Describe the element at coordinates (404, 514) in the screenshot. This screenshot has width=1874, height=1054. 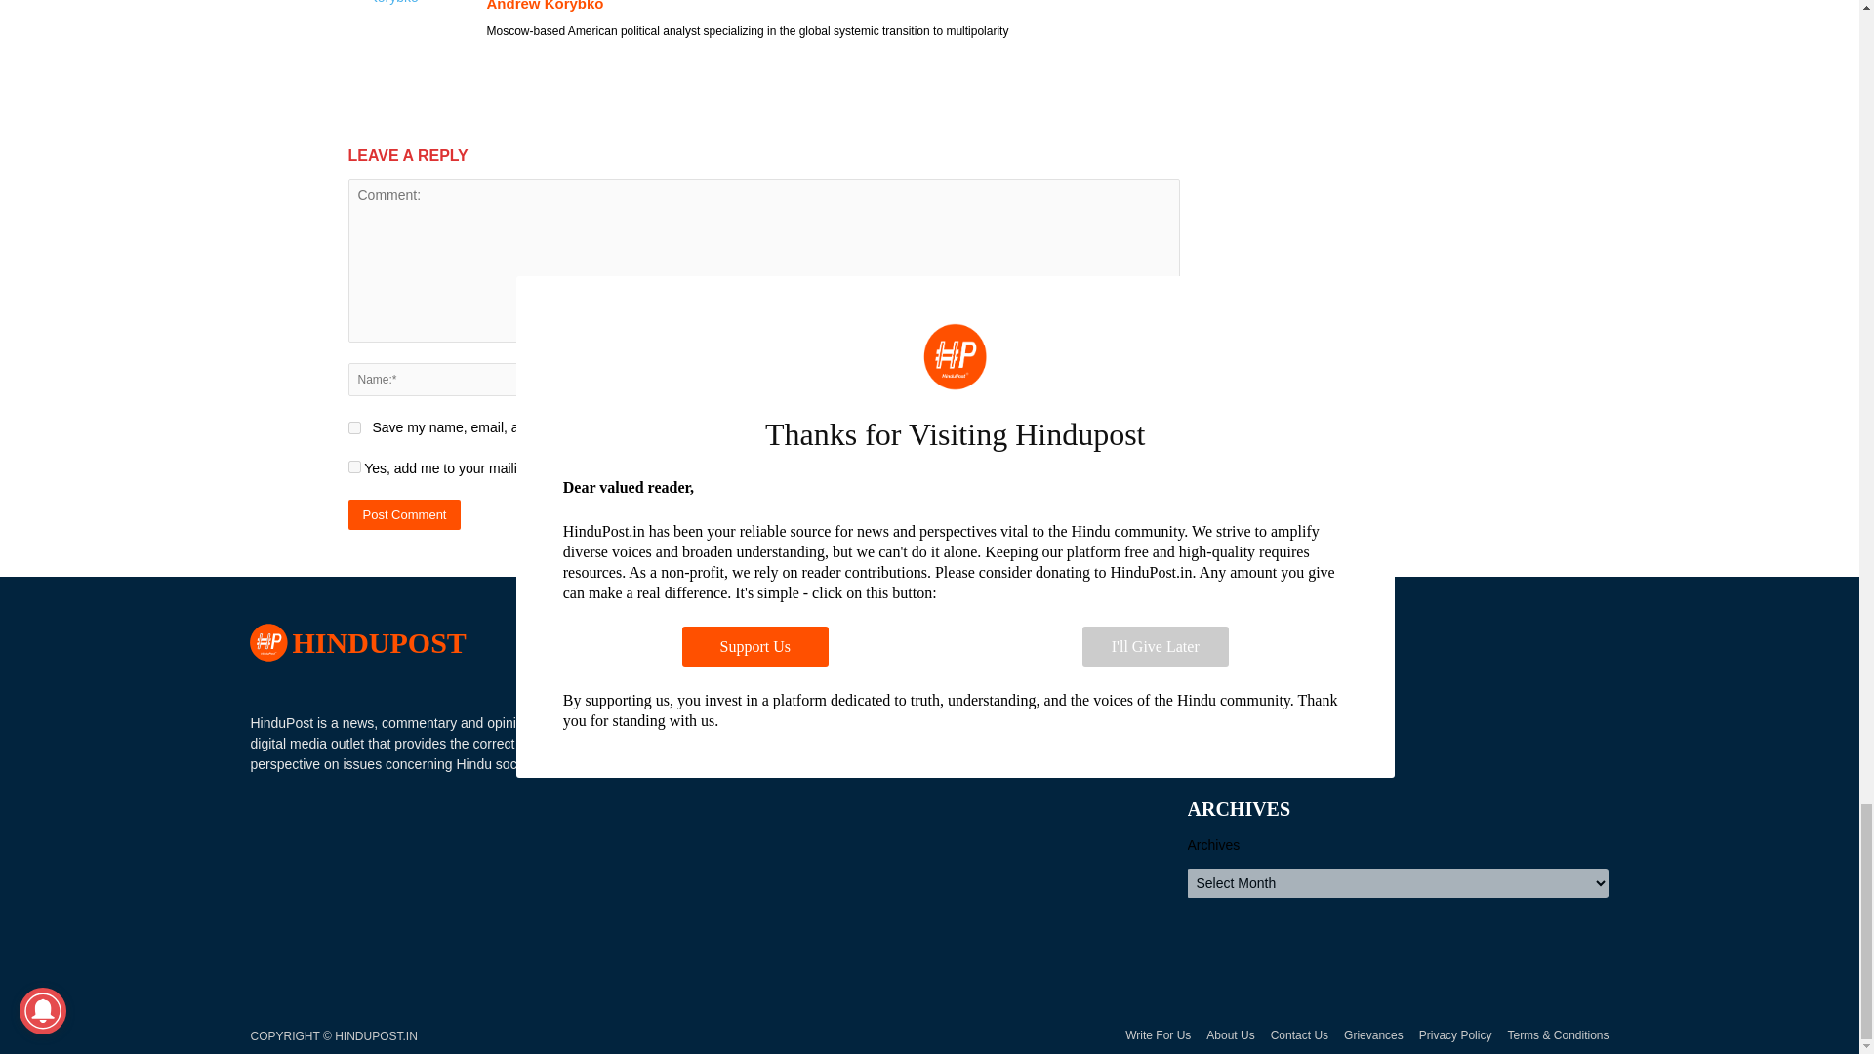
I see `Post Comment` at that location.